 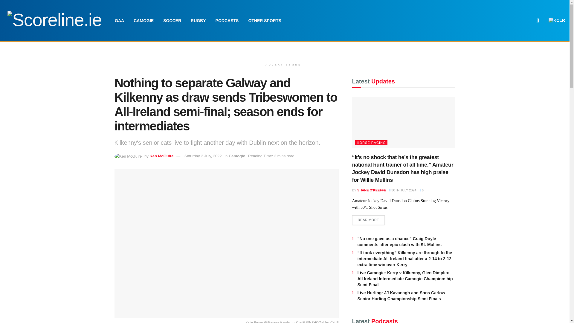 What do you see at coordinates (172, 20) in the screenshot?
I see `SOCCER` at bounding box center [172, 20].